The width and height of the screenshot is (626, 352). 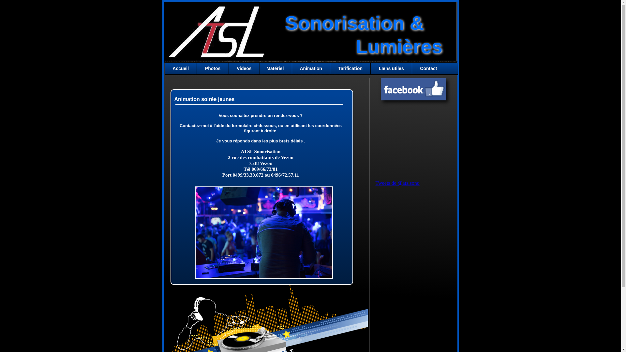 What do you see at coordinates (244, 68) in the screenshot?
I see `      Videos      ` at bounding box center [244, 68].